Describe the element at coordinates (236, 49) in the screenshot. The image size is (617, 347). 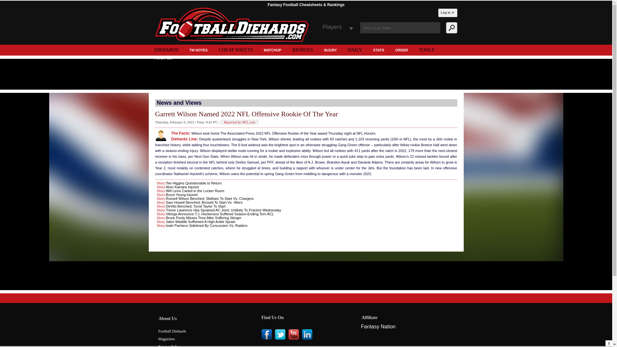
I see `Cheat Sheets` at that location.